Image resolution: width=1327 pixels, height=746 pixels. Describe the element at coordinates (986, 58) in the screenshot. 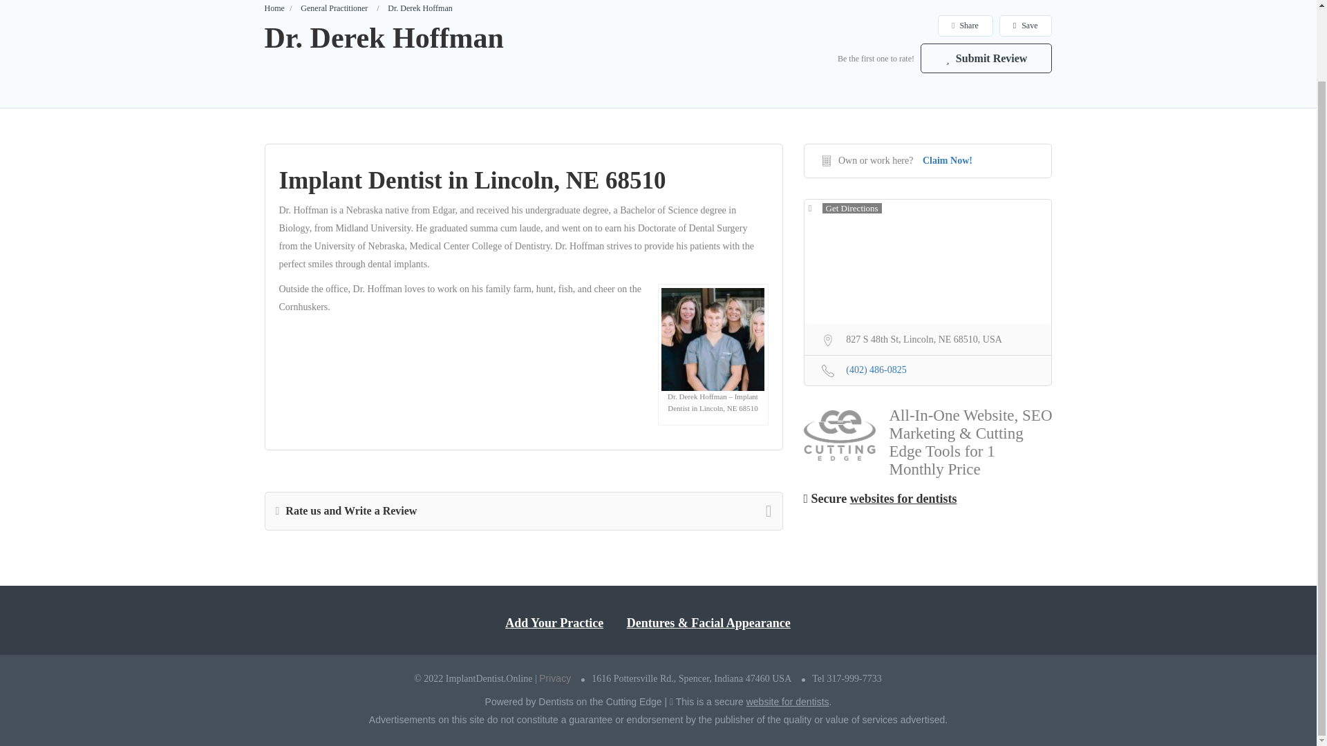

I see `Submit Review` at that location.